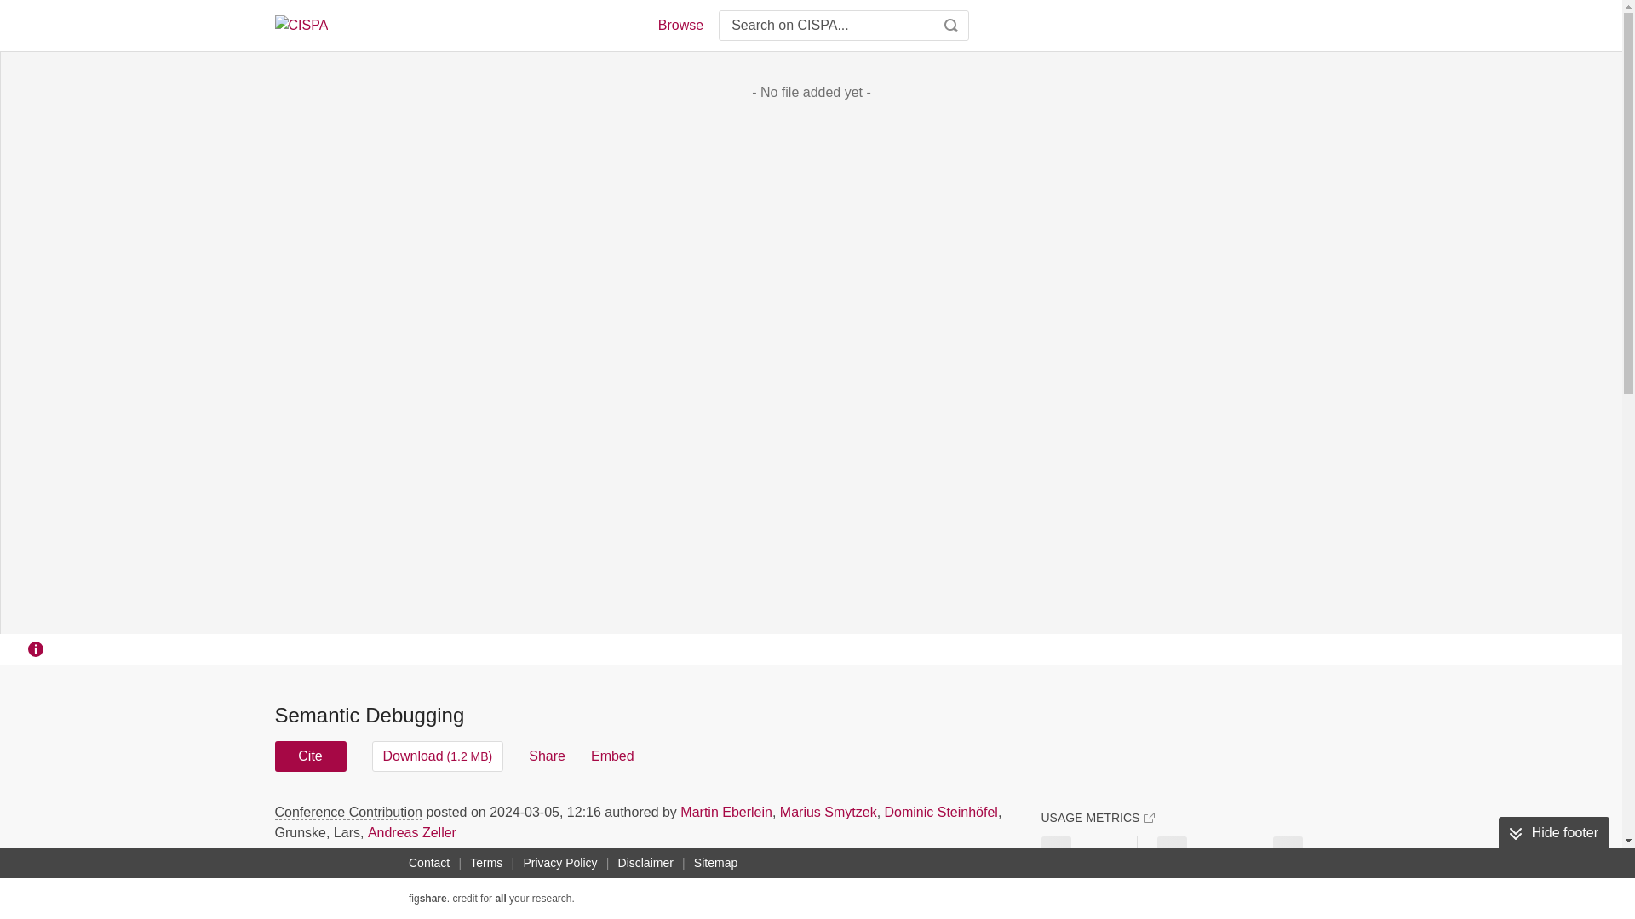 This screenshot has height=919, width=1635. What do you see at coordinates (645, 863) in the screenshot?
I see `Disclaimer` at bounding box center [645, 863].